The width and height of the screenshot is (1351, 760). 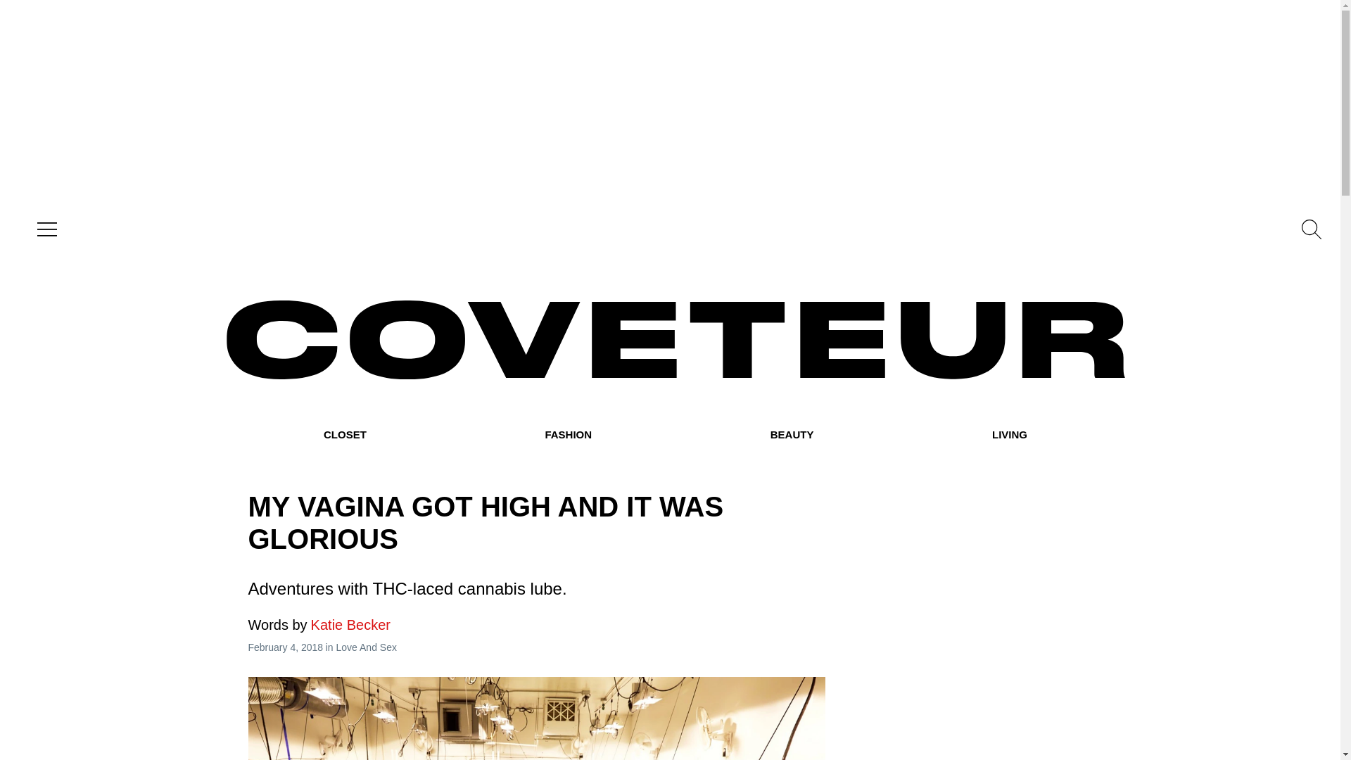 What do you see at coordinates (1009, 435) in the screenshot?
I see `LIVING` at bounding box center [1009, 435].